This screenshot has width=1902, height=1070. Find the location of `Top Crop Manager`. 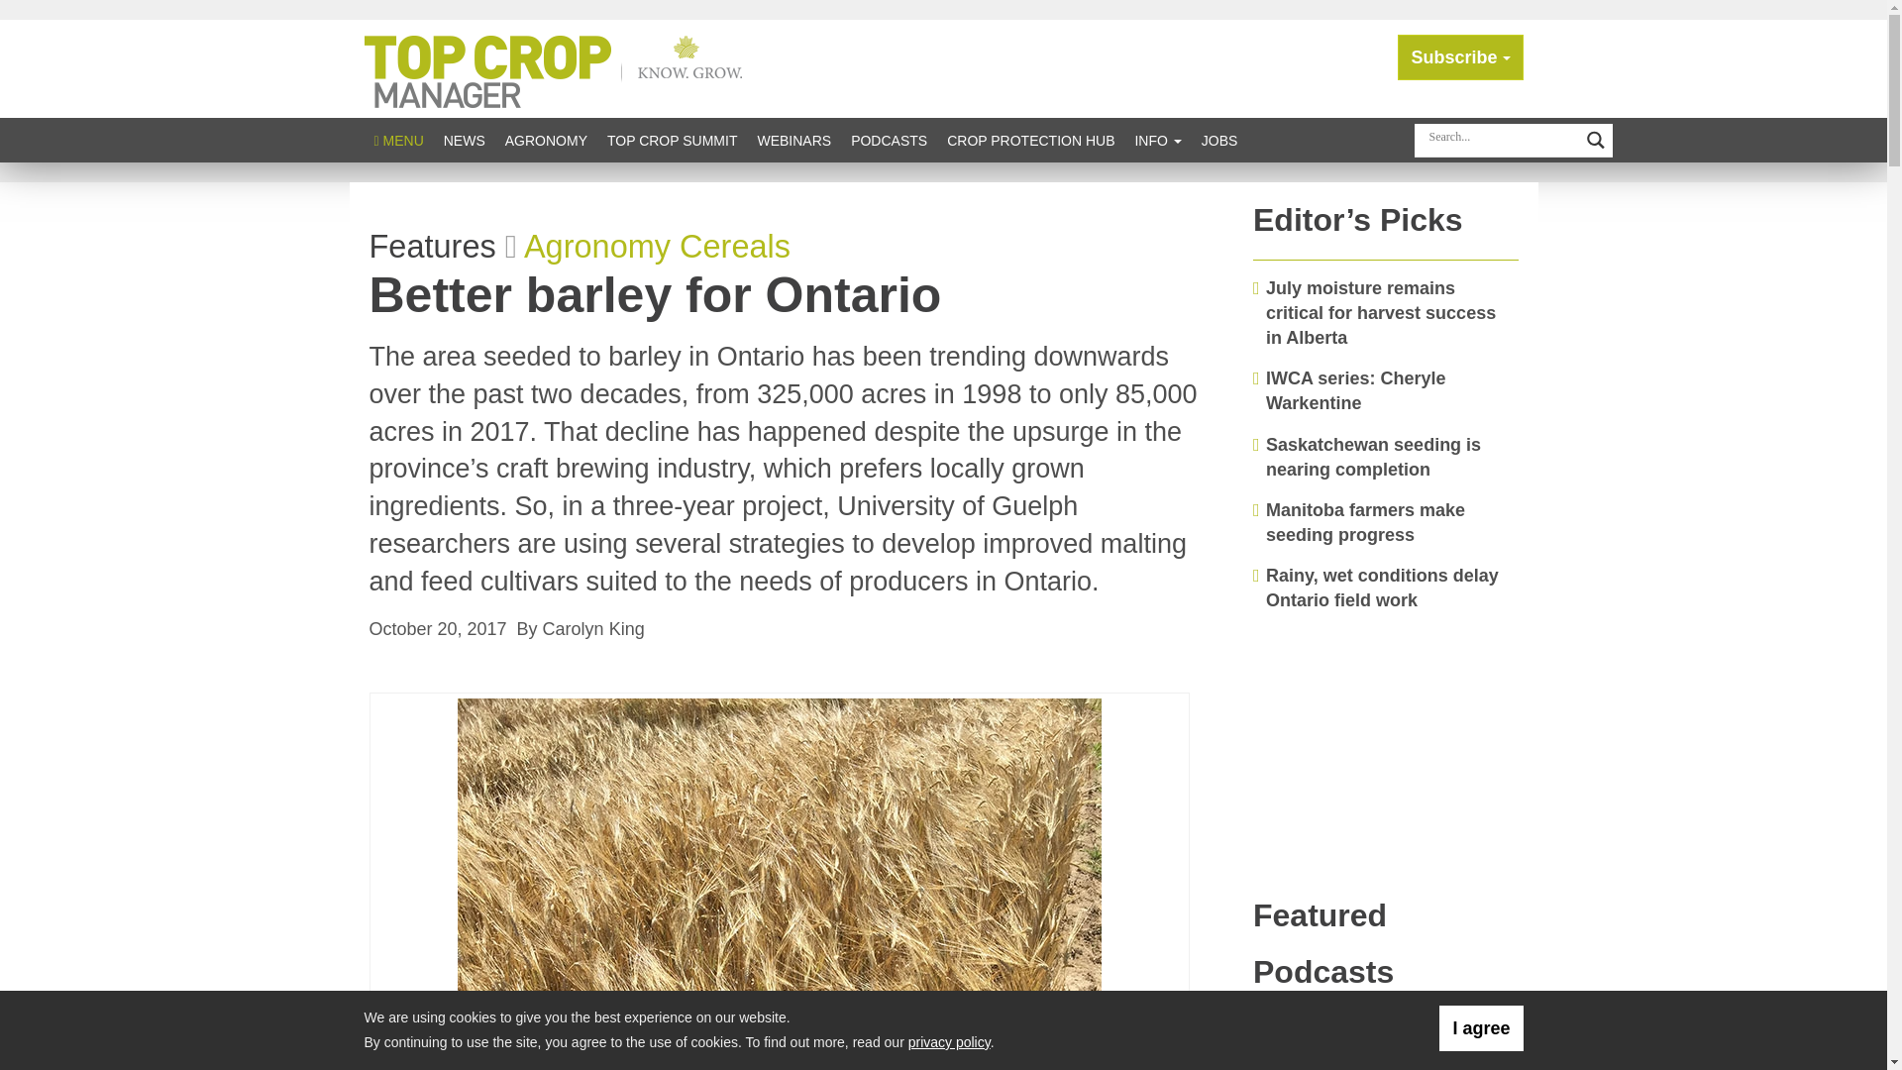

Top Crop Manager is located at coordinates (558, 67).